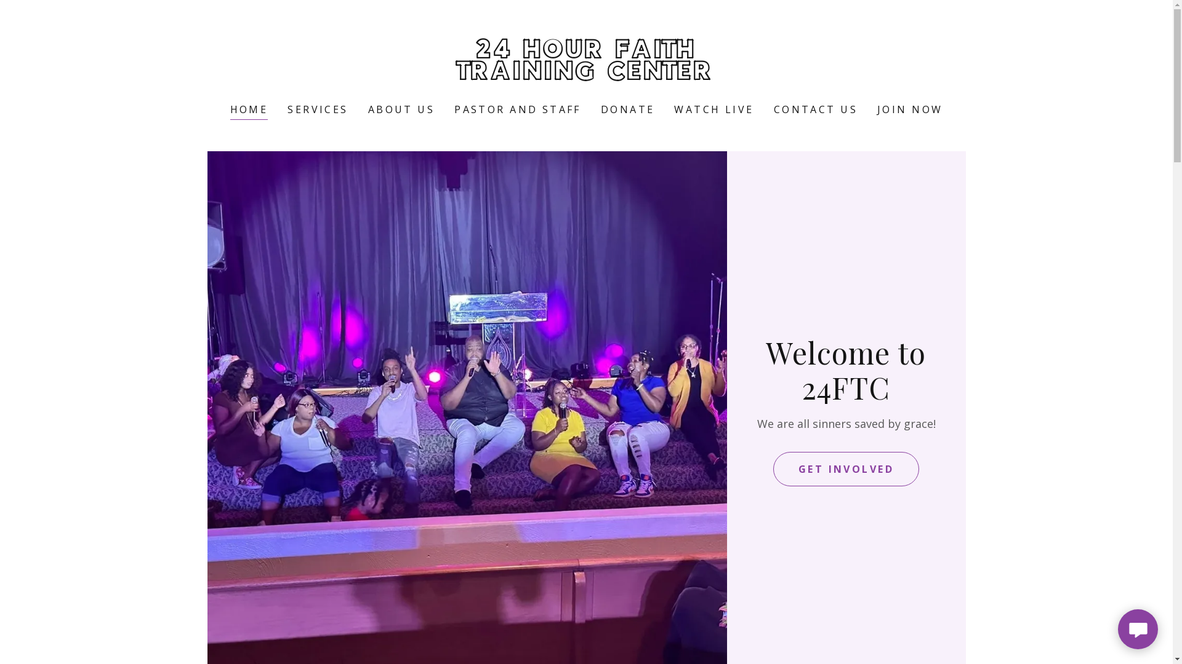 This screenshot has width=1182, height=664. I want to click on 24 HOUR FAITH TRAINING CENTER, so click(586, 76).